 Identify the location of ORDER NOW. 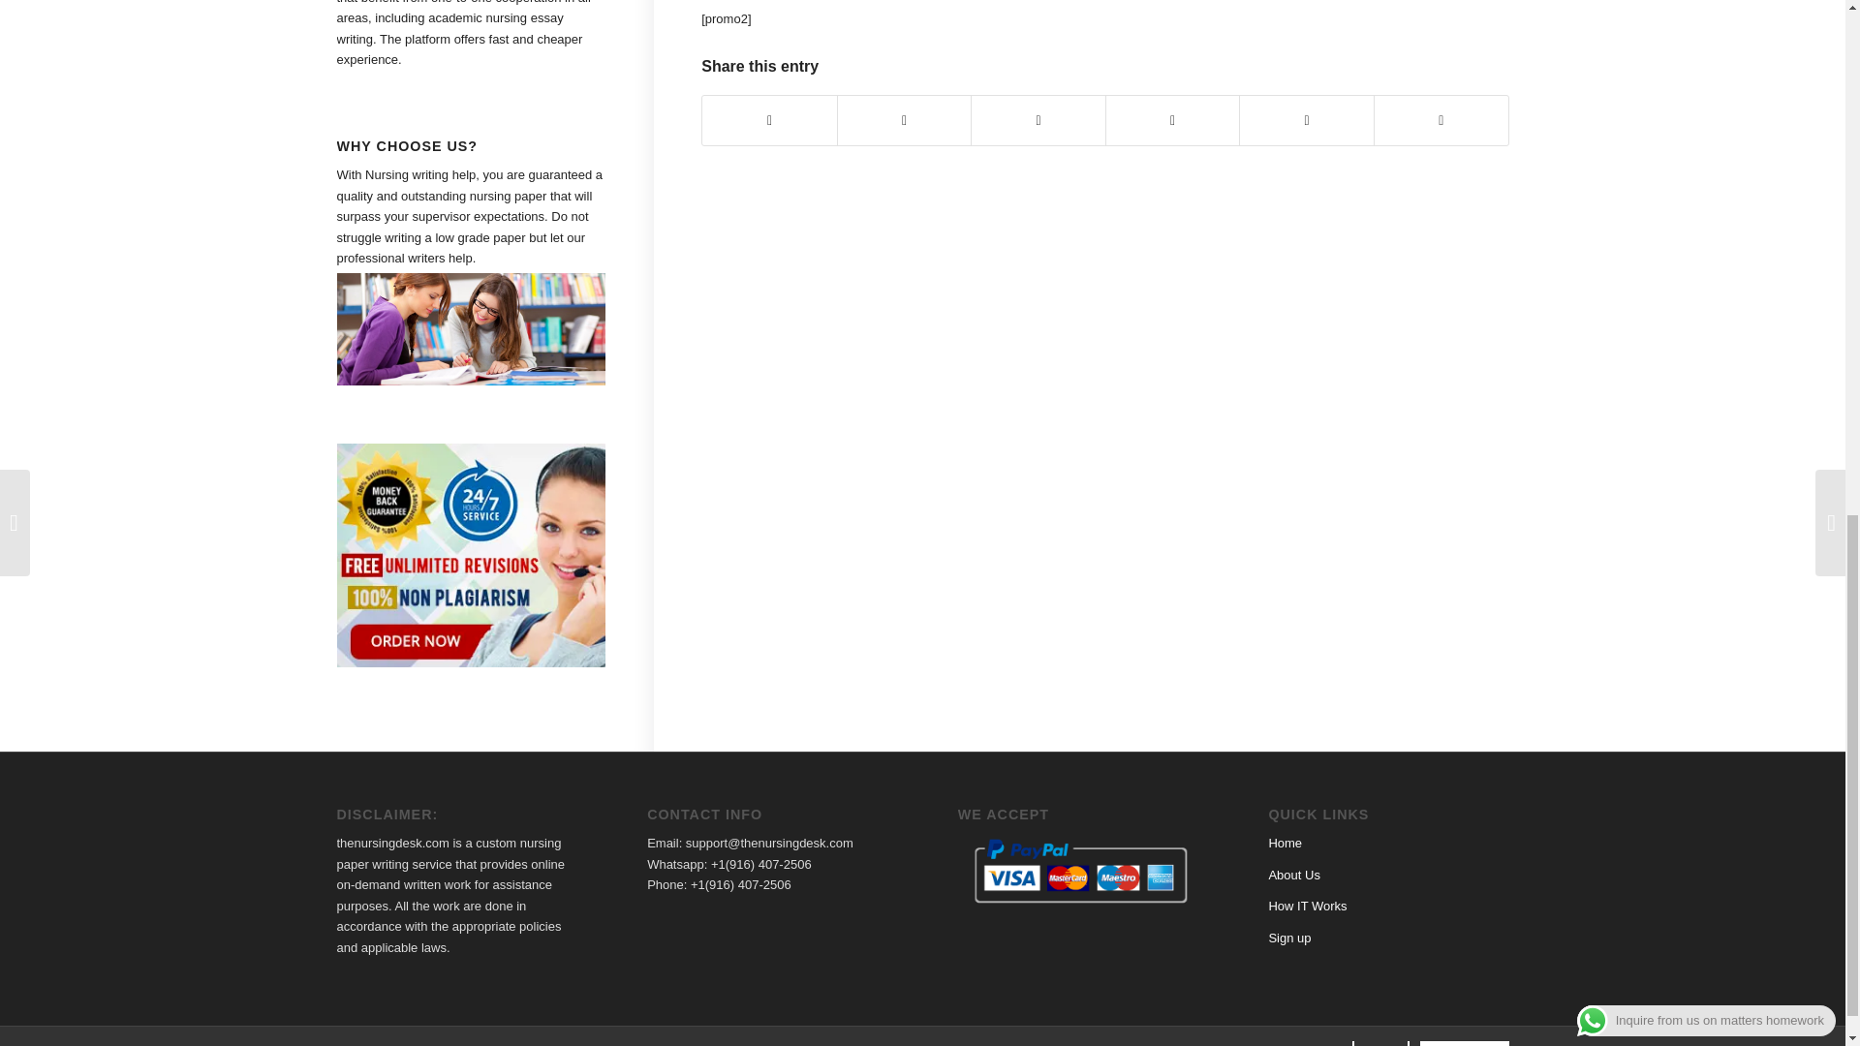
(1465, 1040).